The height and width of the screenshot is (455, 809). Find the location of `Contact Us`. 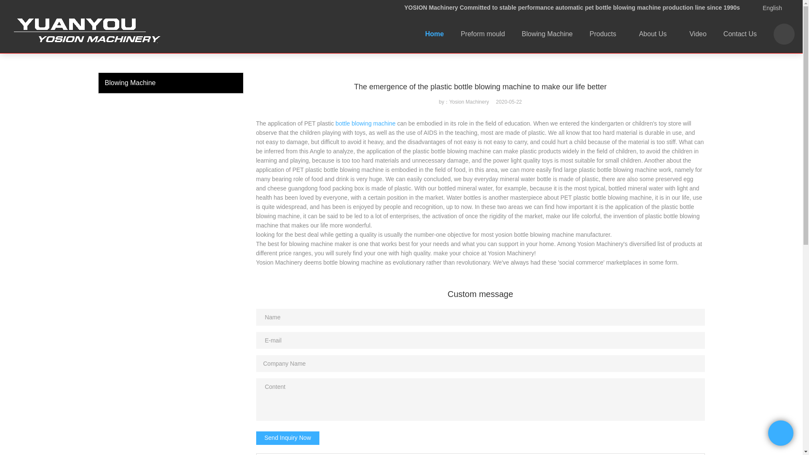

Contact Us is located at coordinates (740, 34).